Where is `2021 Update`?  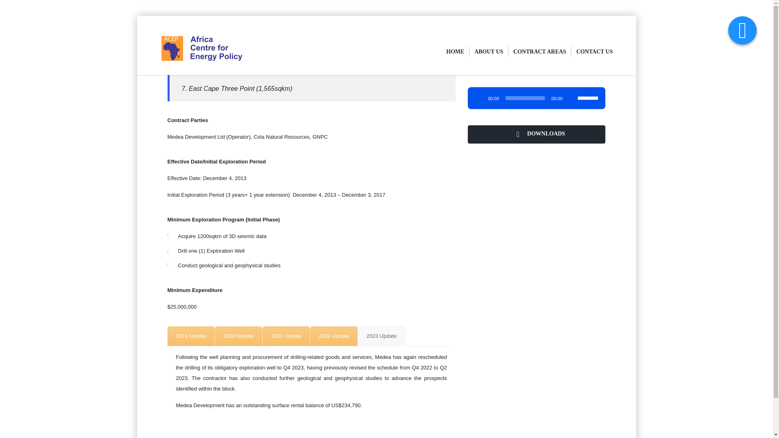 2021 Update is located at coordinates (286, 336).